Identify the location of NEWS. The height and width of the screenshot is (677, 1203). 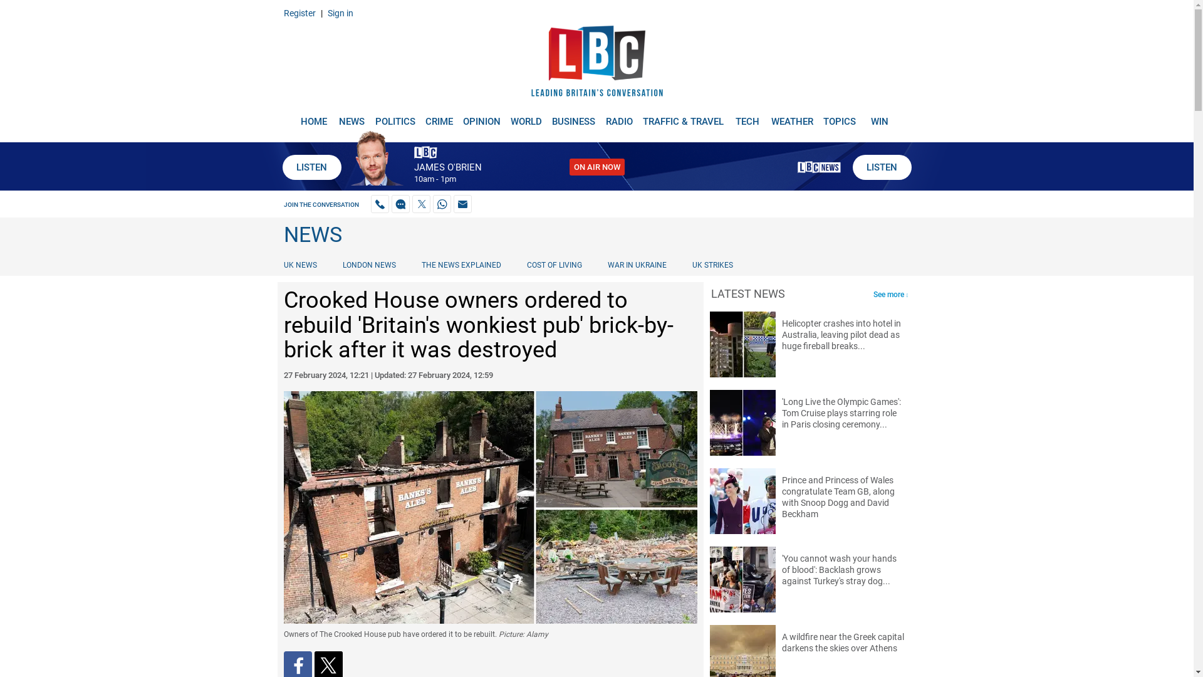
(352, 117).